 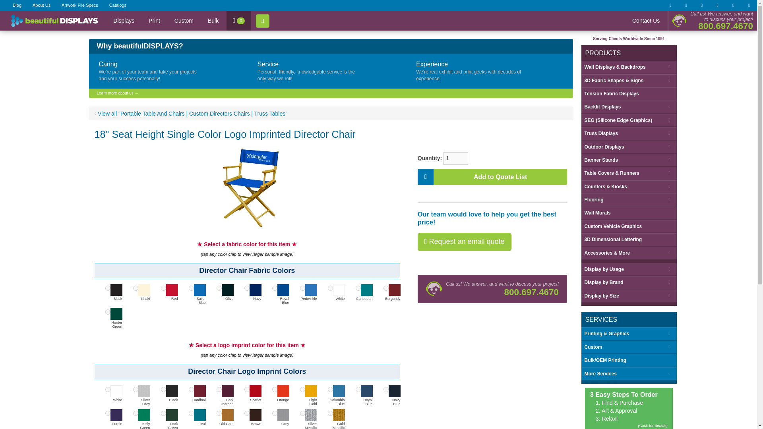 I want to click on Burgundy, so click(x=385, y=288).